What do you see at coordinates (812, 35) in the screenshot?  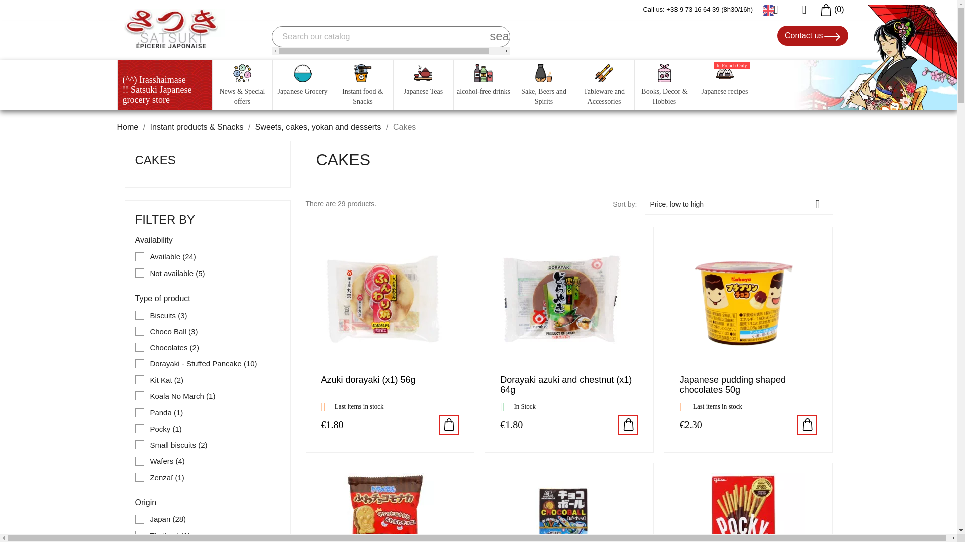 I see `Contact us` at bounding box center [812, 35].